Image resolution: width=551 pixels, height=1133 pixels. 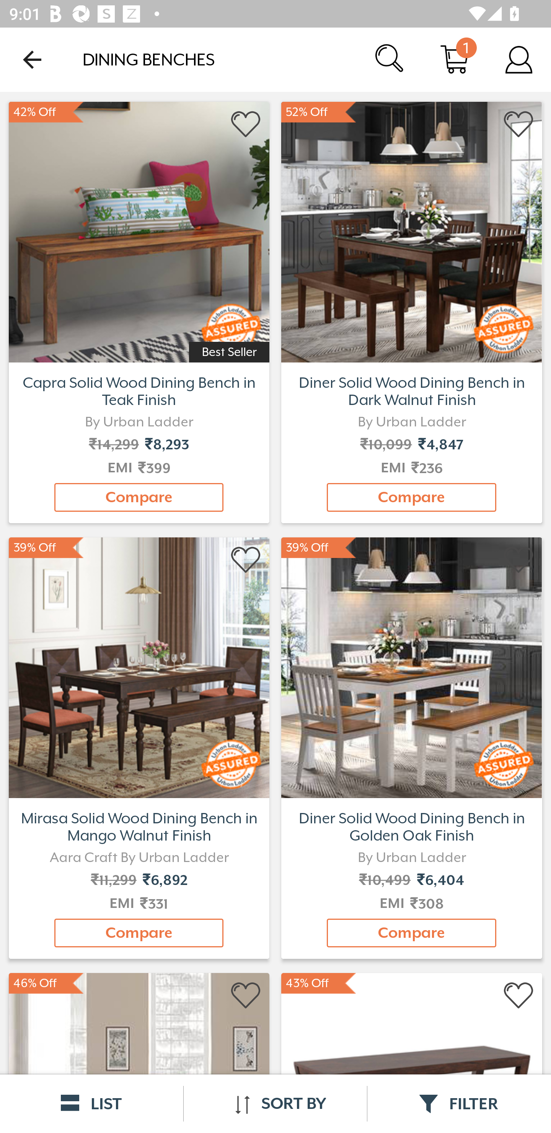 I want to click on Search, so click(x=390, y=59).